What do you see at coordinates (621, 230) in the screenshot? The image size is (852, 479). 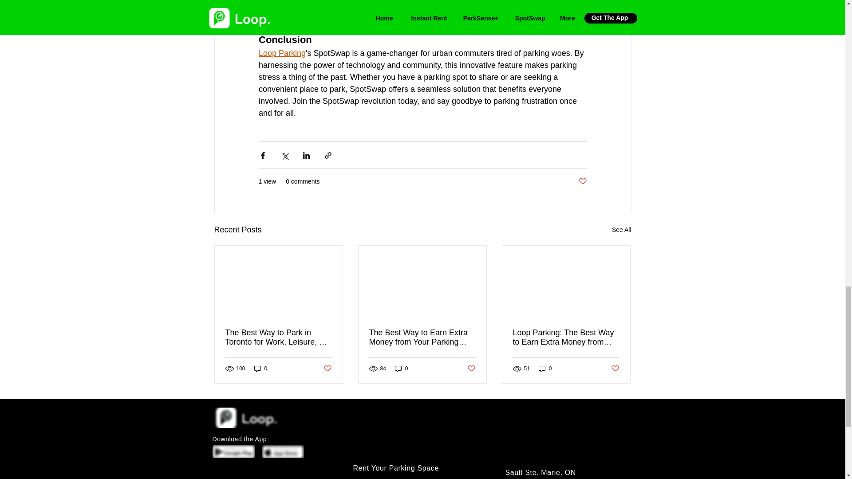 I see `See All` at bounding box center [621, 230].